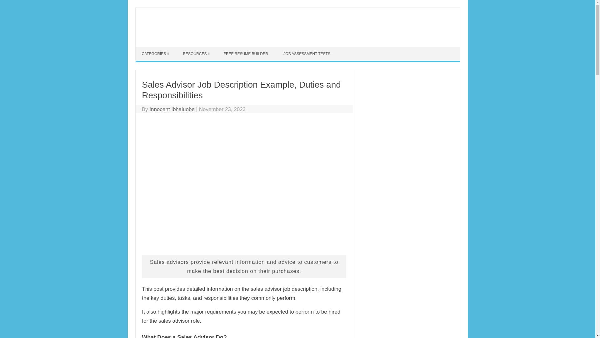 The height and width of the screenshot is (338, 600). Describe the element at coordinates (307, 54) in the screenshot. I see `JOB ASSESSMENT TESTS` at that location.